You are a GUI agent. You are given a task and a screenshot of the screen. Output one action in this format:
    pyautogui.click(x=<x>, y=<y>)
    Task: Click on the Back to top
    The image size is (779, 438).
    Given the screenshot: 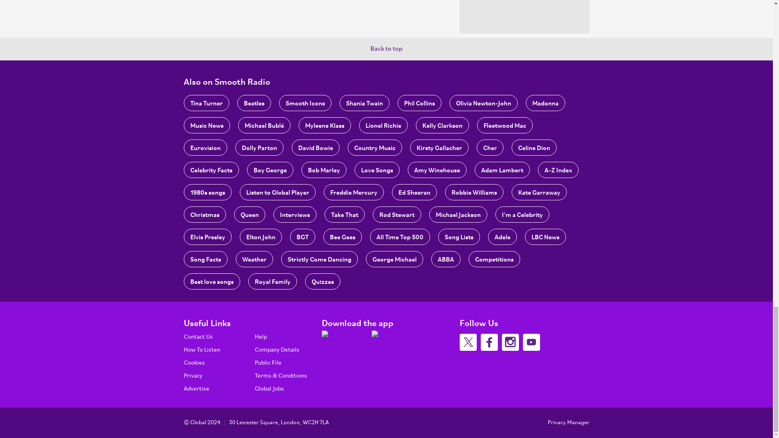 What is the action you would take?
    pyautogui.click(x=386, y=49)
    